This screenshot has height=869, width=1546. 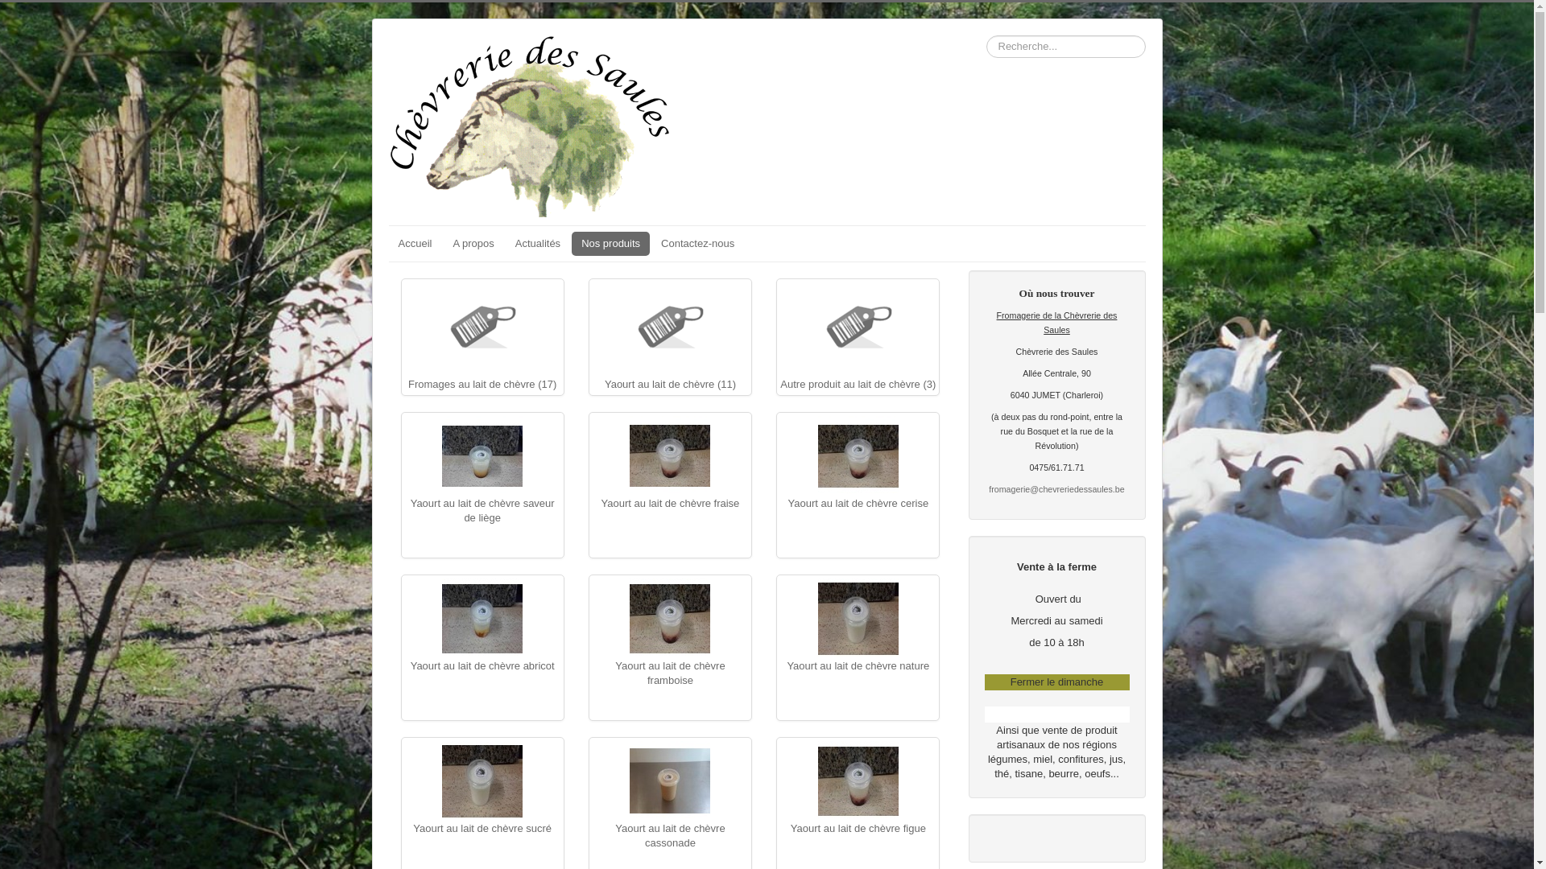 I want to click on A propos, so click(x=473, y=244).